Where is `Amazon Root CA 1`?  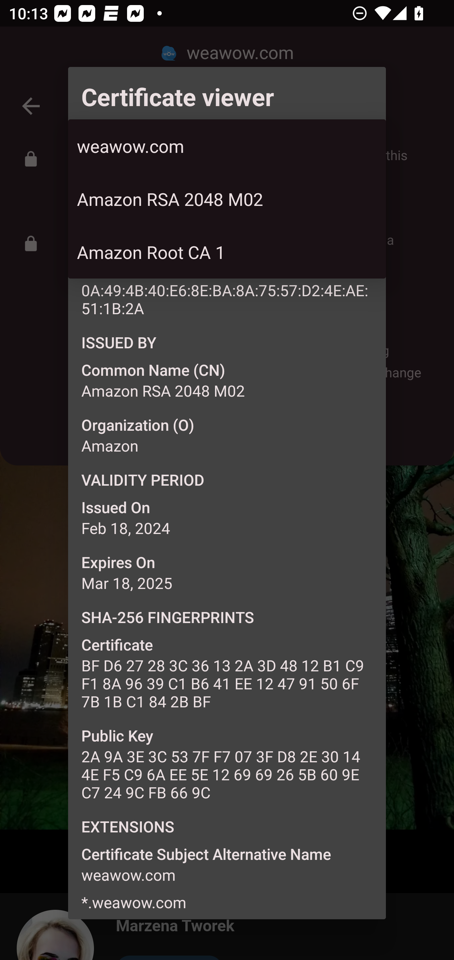 Amazon Root CA 1 is located at coordinates (227, 252).